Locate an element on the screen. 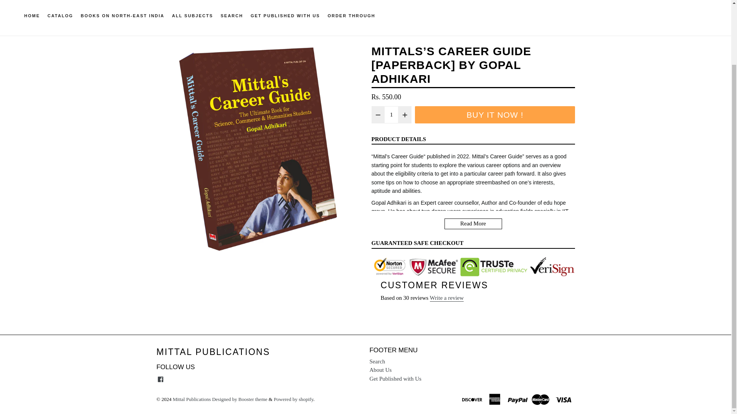 This screenshot has width=737, height=414. PRODUCT DETAILS is located at coordinates (398, 139).